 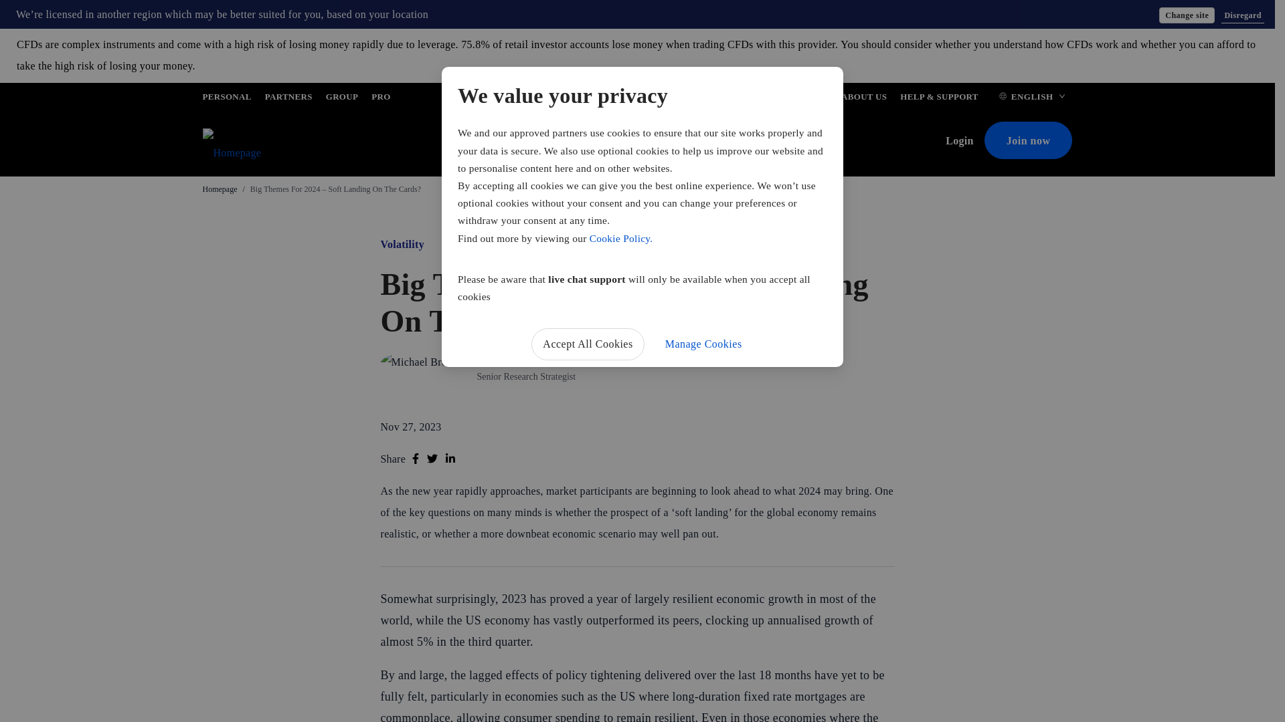 What do you see at coordinates (342, 99) in the screenshot?
I see `GROUP` at bounding box center [342, 99].